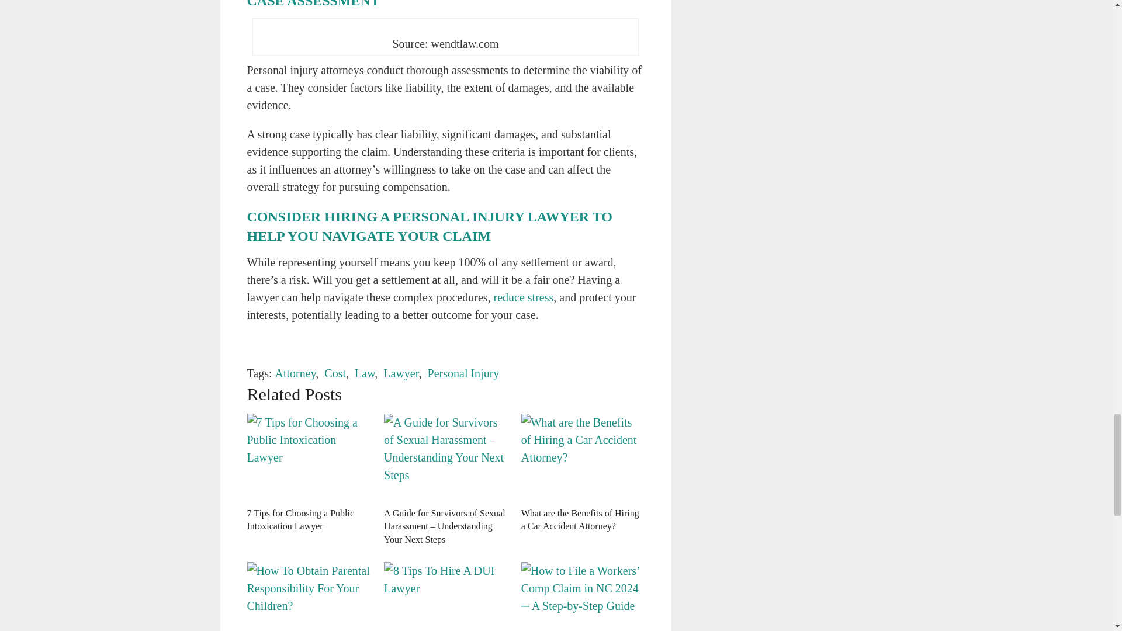 The image size is (1122, 631). What do you see at coordinates (334, 373) in the screenshot?
I see `Cost` at bounding box center [334, 373].